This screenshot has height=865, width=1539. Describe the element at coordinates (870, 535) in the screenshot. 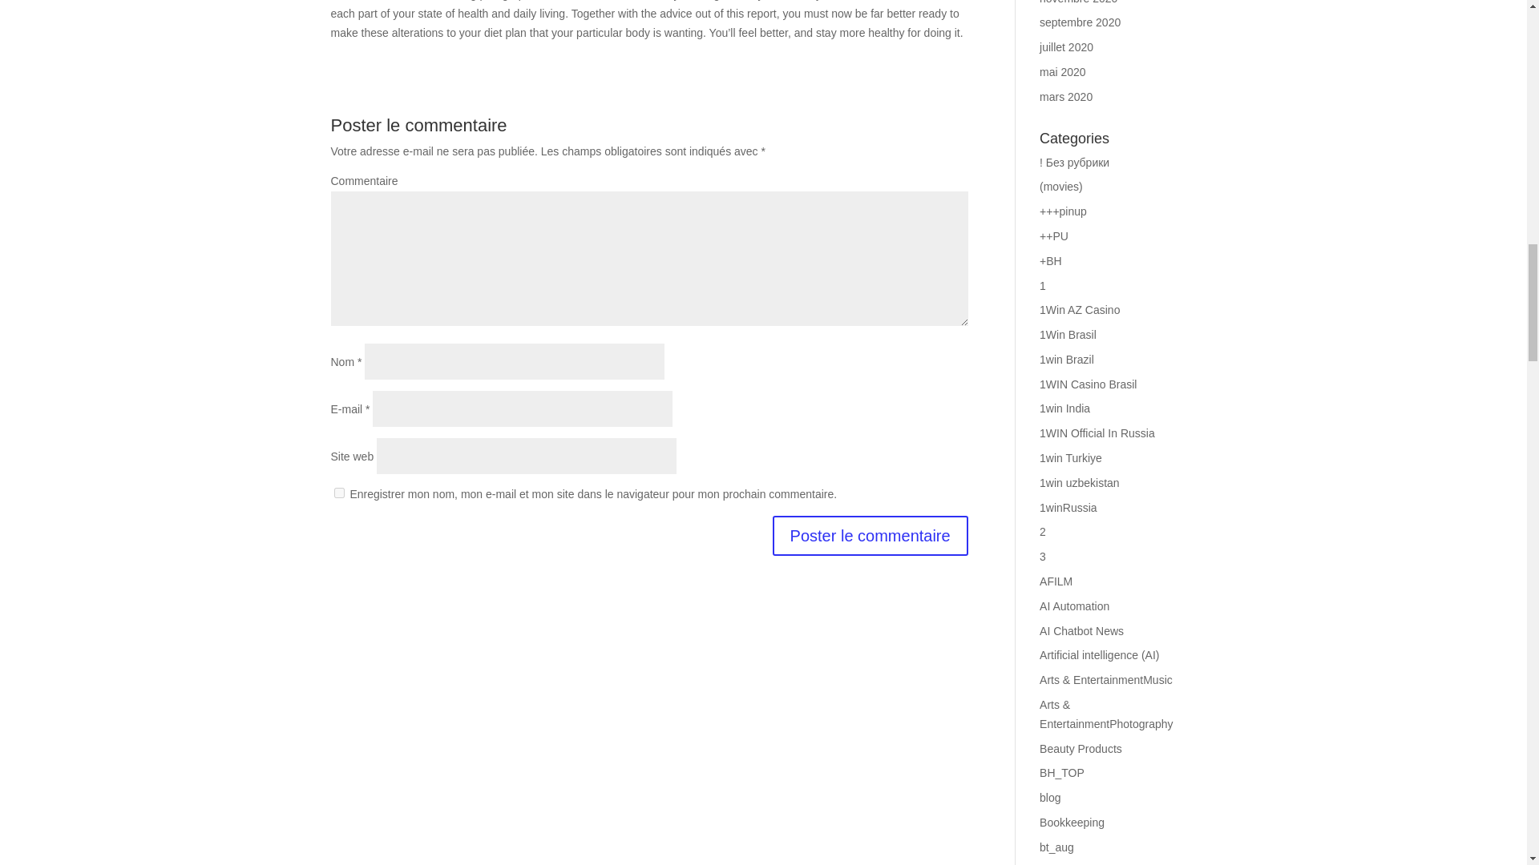

I see `Poster le commentaire` at that location.